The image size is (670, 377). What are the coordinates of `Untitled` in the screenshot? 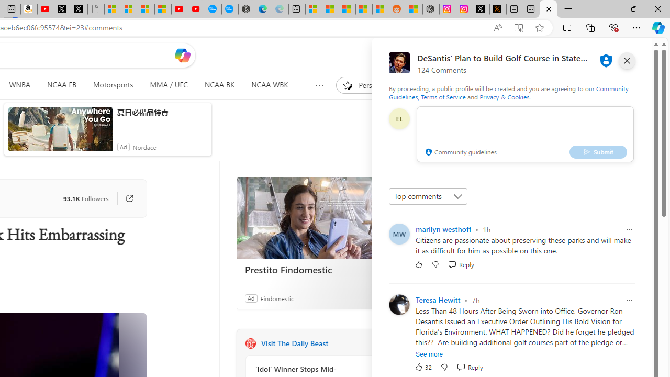 It's located at (95, 9).